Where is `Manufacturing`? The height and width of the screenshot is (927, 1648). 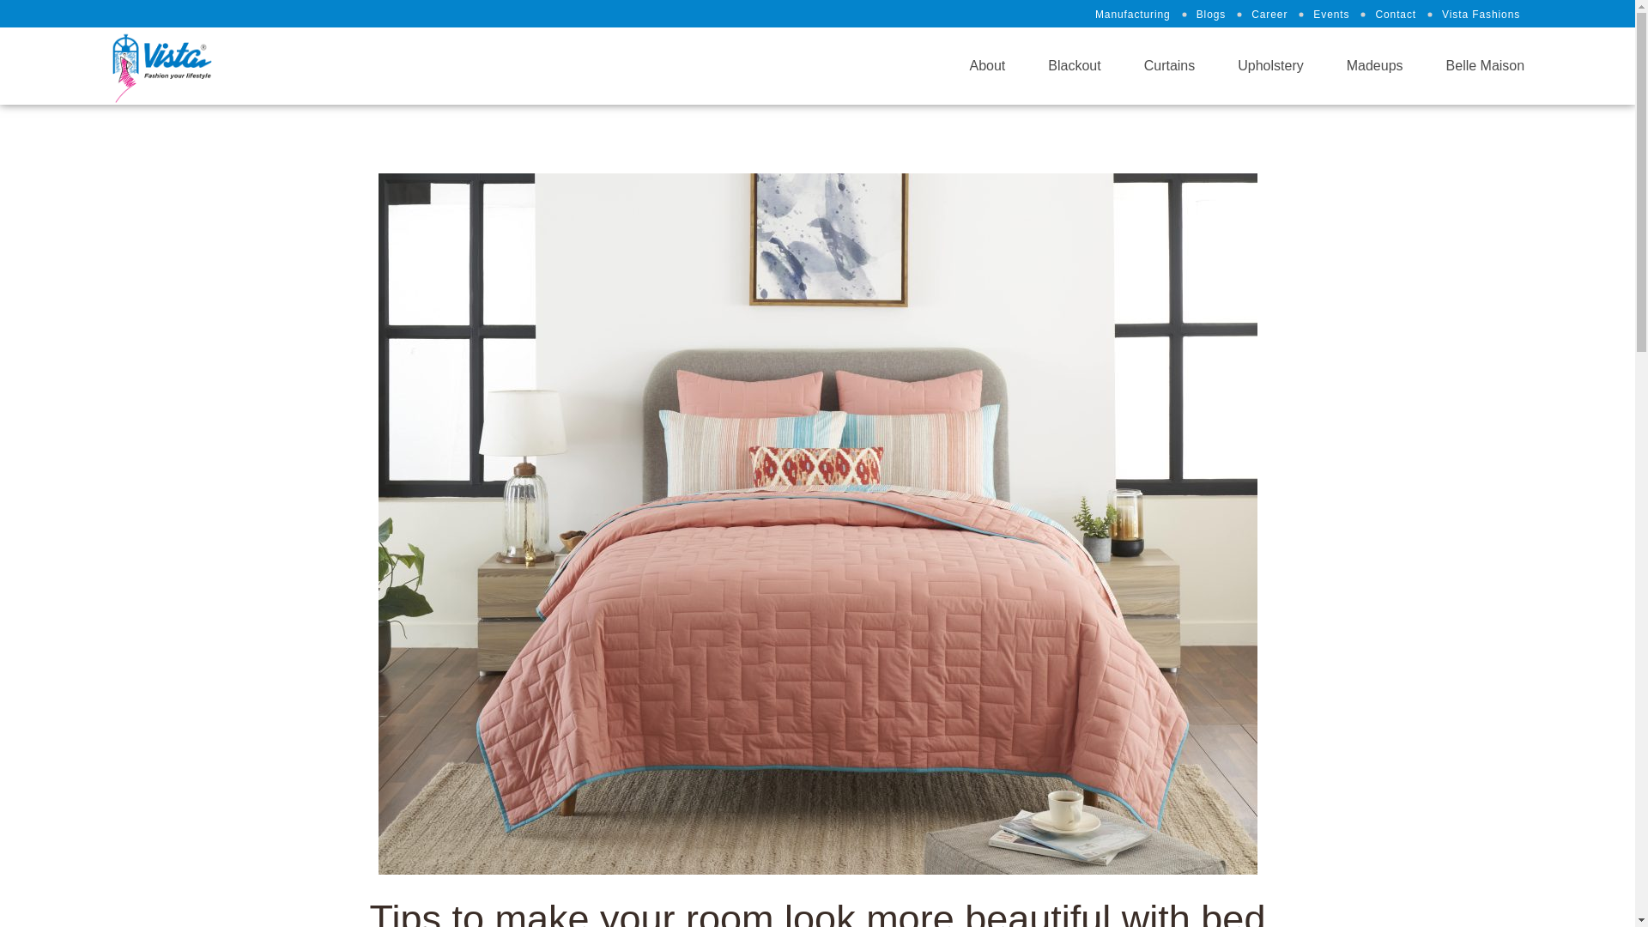 Manufacturing is located at coordinates (1142, 15).